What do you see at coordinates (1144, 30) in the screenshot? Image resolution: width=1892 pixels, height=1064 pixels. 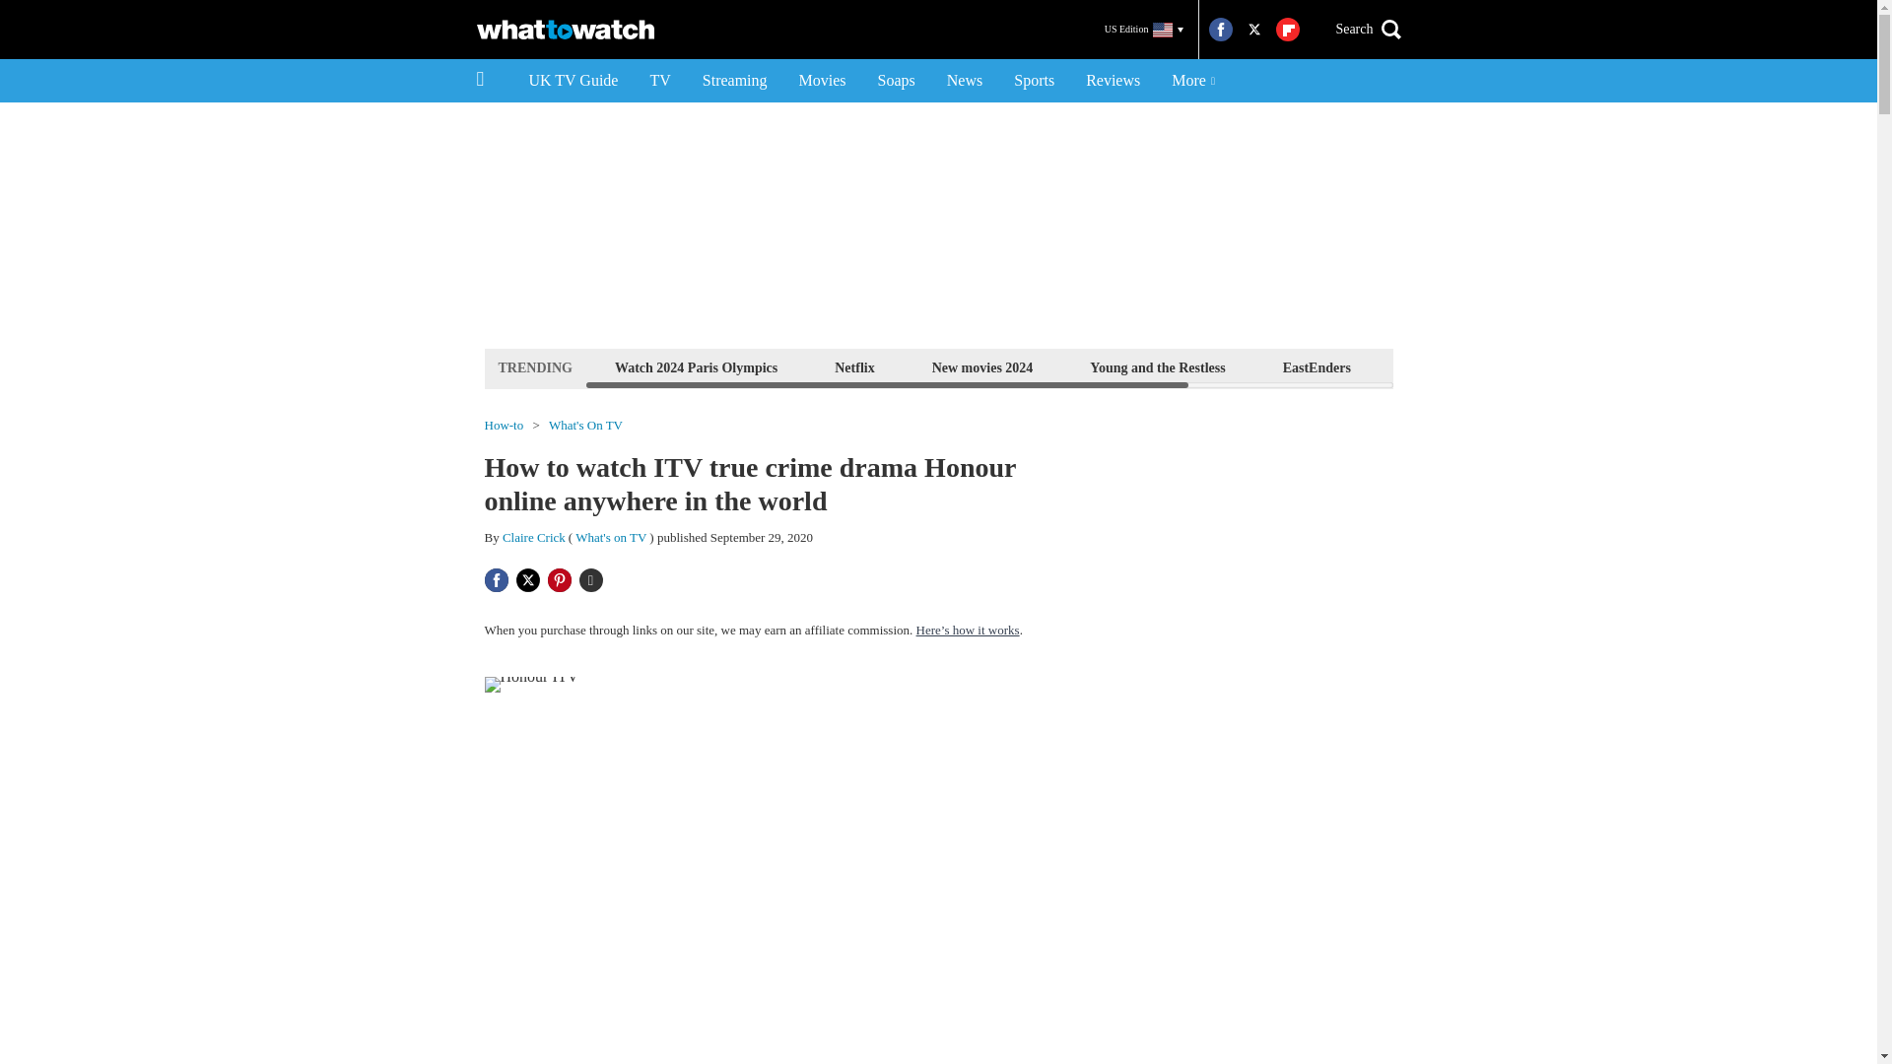 I see `US Edition` at bounding box center [1144, 30].